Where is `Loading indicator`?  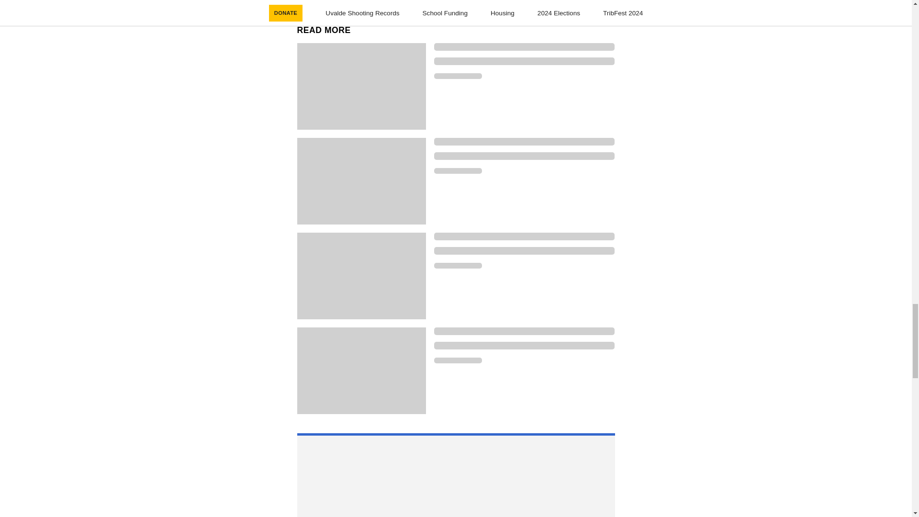 Loading indicator is located at coordinates (458, 265).